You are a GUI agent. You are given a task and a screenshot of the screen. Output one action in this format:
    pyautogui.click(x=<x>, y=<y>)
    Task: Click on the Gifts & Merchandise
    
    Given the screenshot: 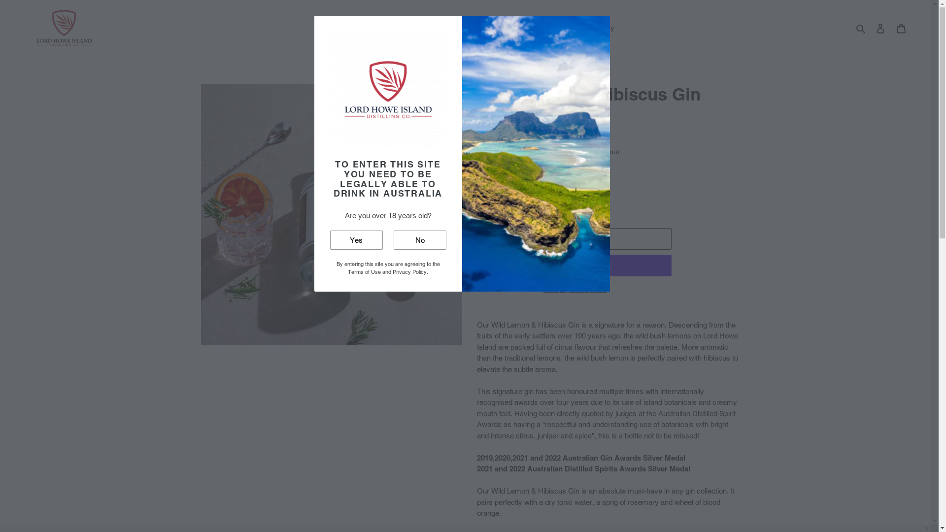 What is the action you would take?
    pyautogui.click(x=421, y=29)
    